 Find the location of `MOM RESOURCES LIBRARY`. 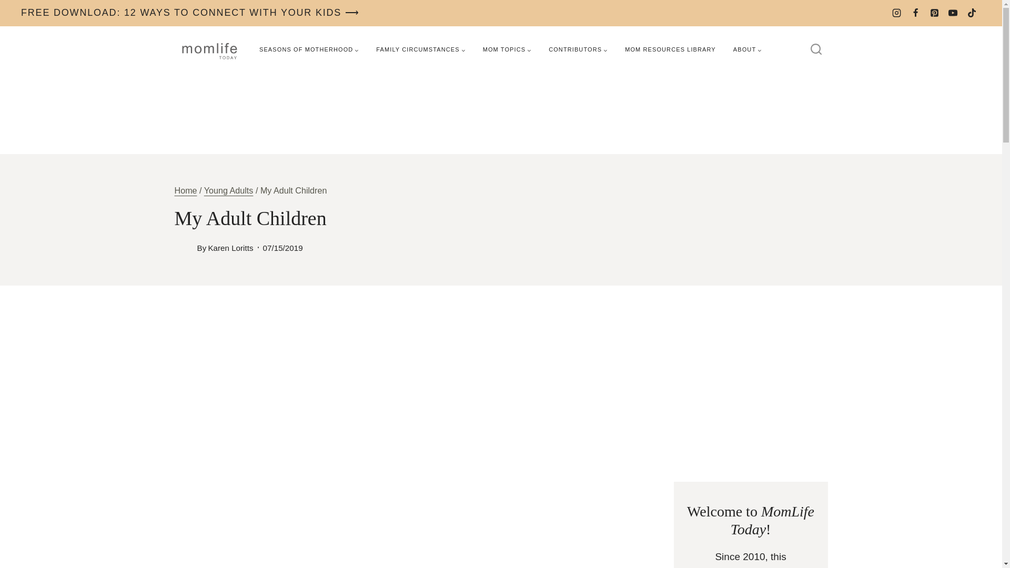

MOM RESOURCES LIBRARY is located at coordinates (670, 49).